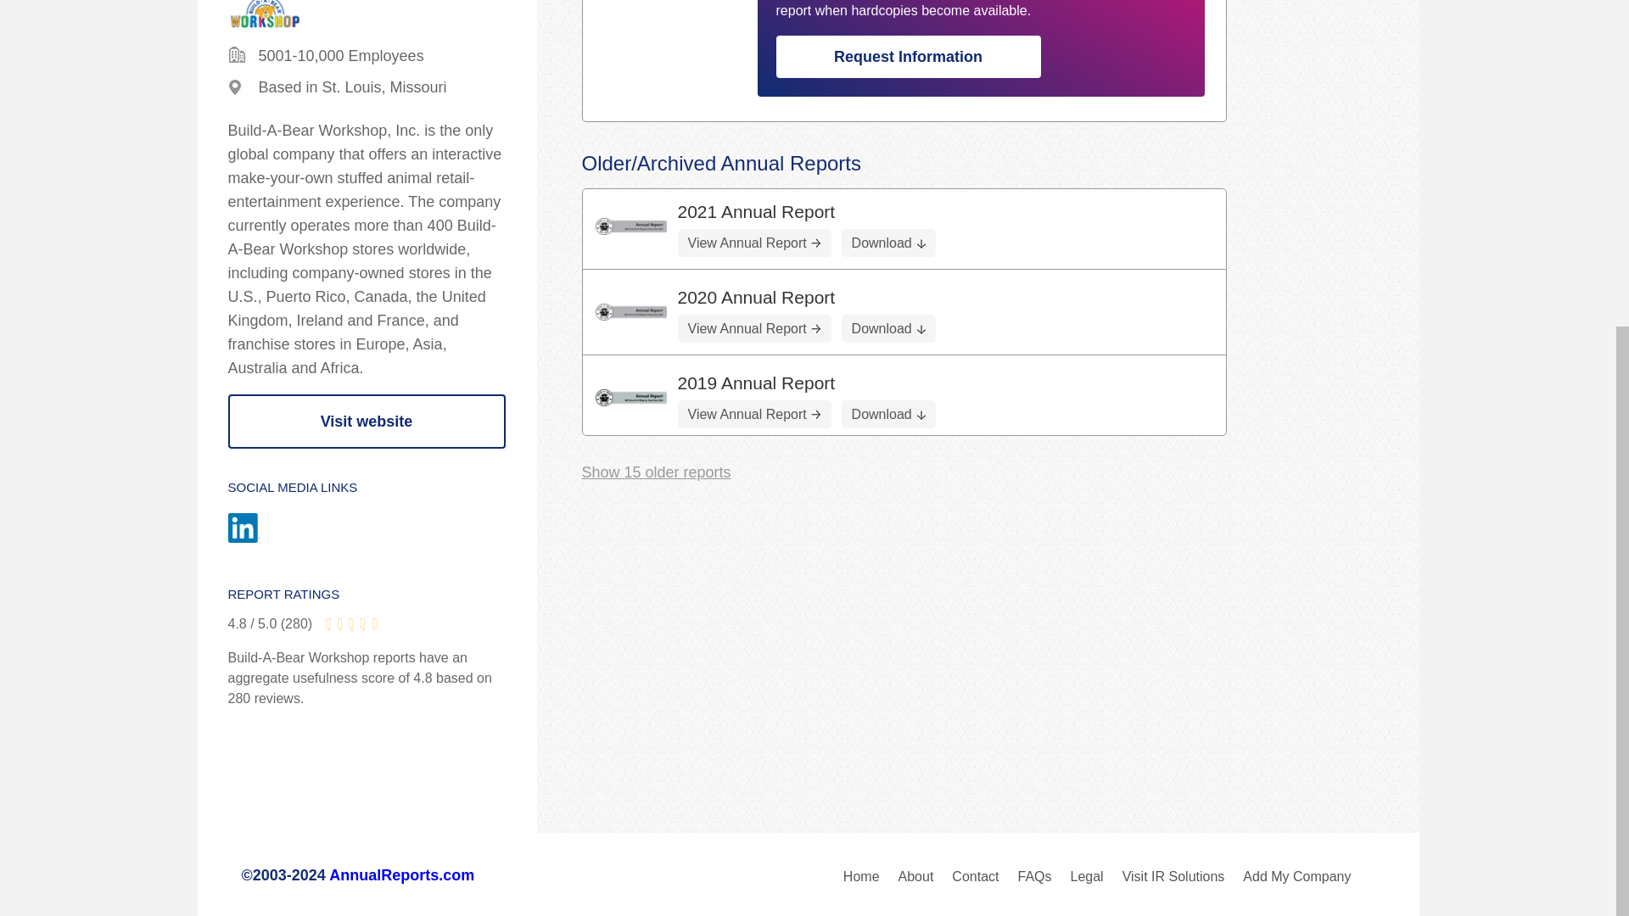 The height and width of the screenshot is (916, 1629). What do you see at coordinates (631, 312) in the screenshot?
I see `Build-A-Bear Workshop` at bounding box center [631, 312].